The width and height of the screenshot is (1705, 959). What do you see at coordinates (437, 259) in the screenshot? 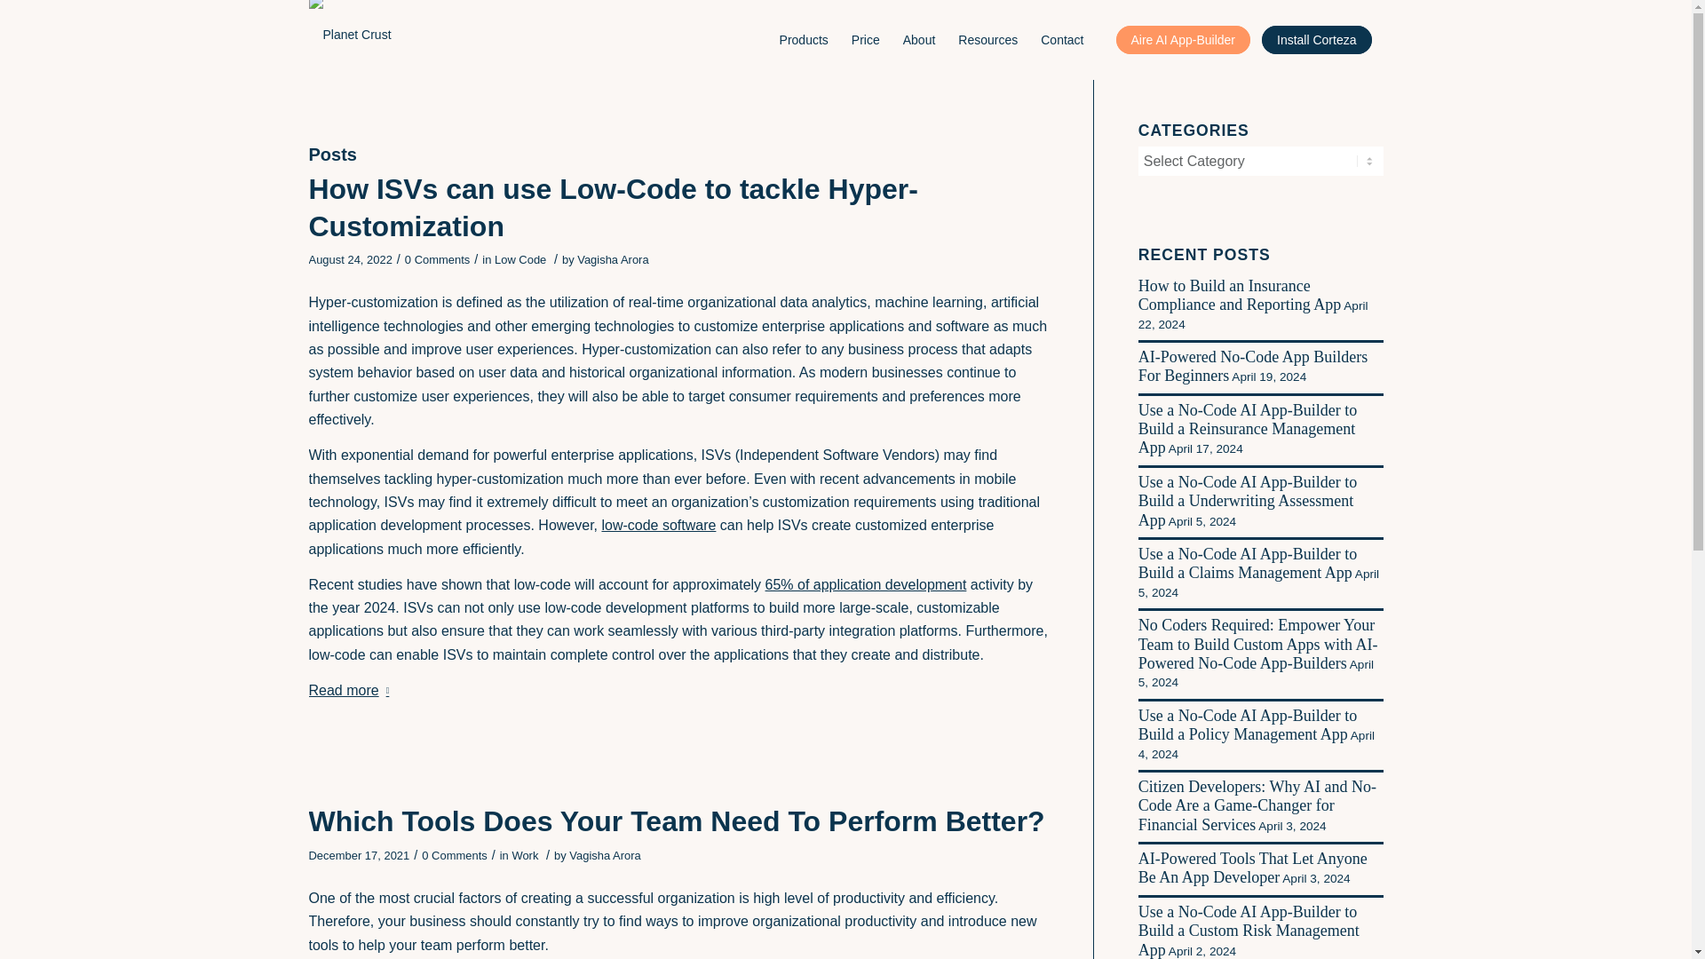
I see `0 Comments` at bounding box center [437, 259].